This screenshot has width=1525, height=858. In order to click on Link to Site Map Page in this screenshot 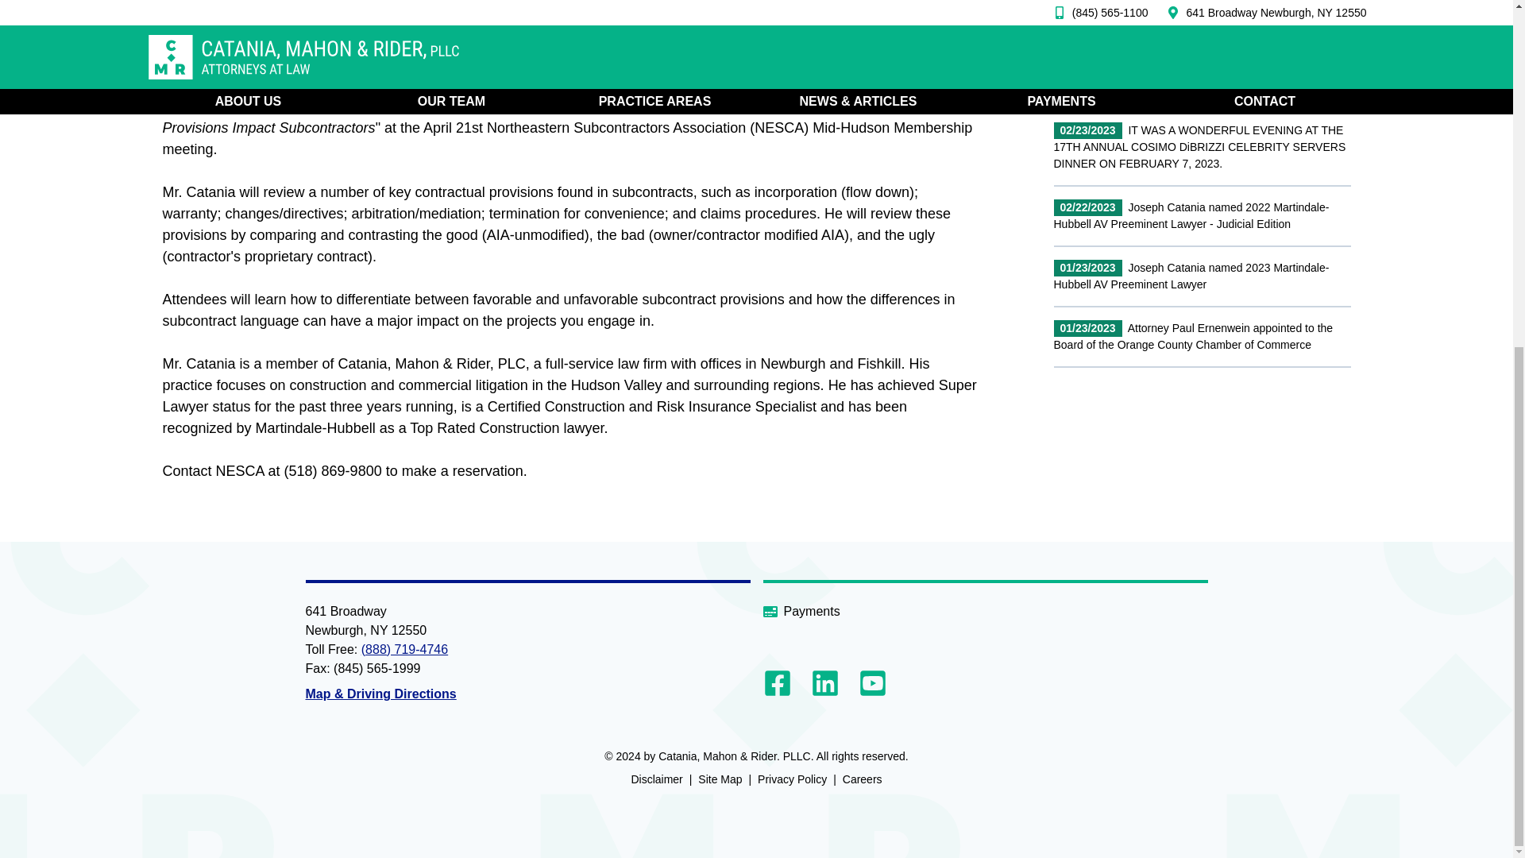, I will do `click(720, 779)`.